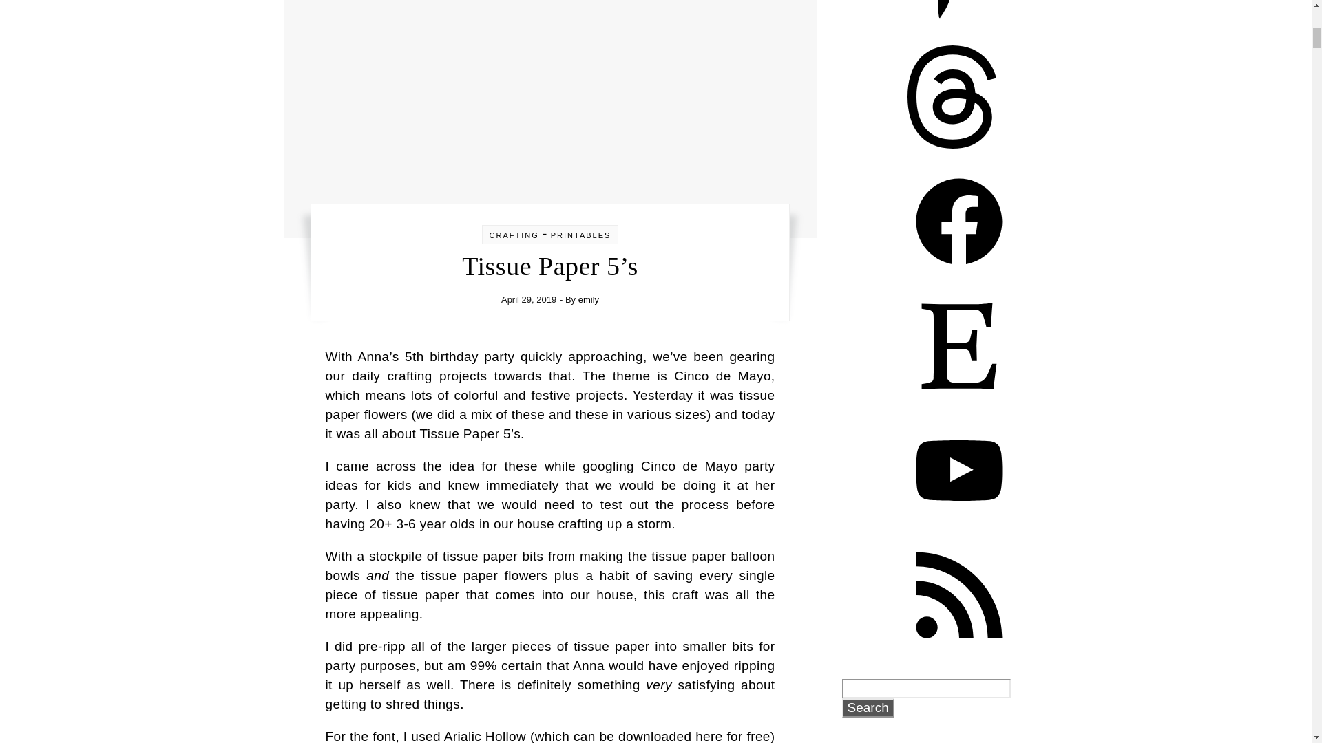 The image size is (1322, 743). What do you see at coordinates (588, 299) in the screenshot?
I see `Posts by emily` at bounding box center [588, 299].